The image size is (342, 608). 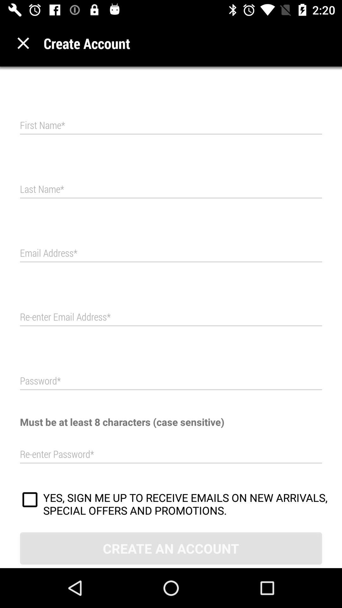 What do you see at coordinates (171, 454) in the screenshot?
I see `re-enter password` at bounding box center [171, 454].